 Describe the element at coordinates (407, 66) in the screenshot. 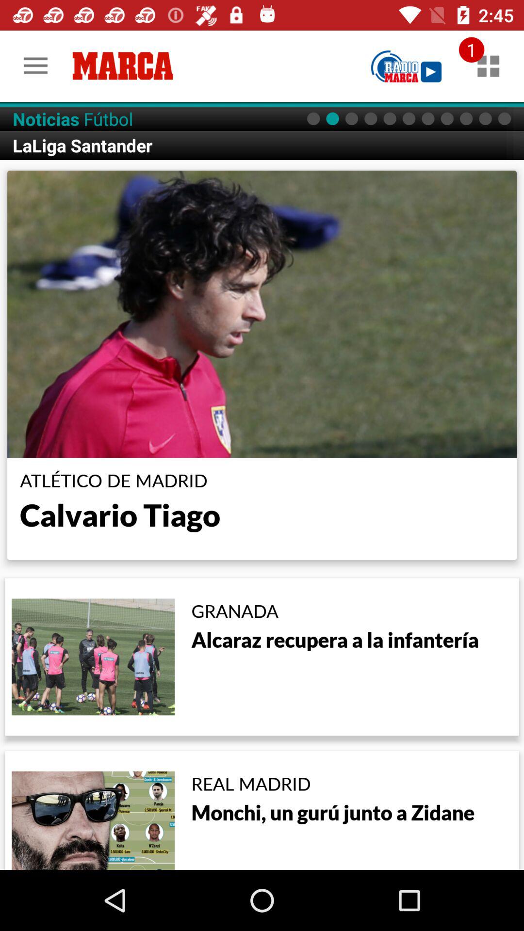

I see `listen to radio marca` at that location.